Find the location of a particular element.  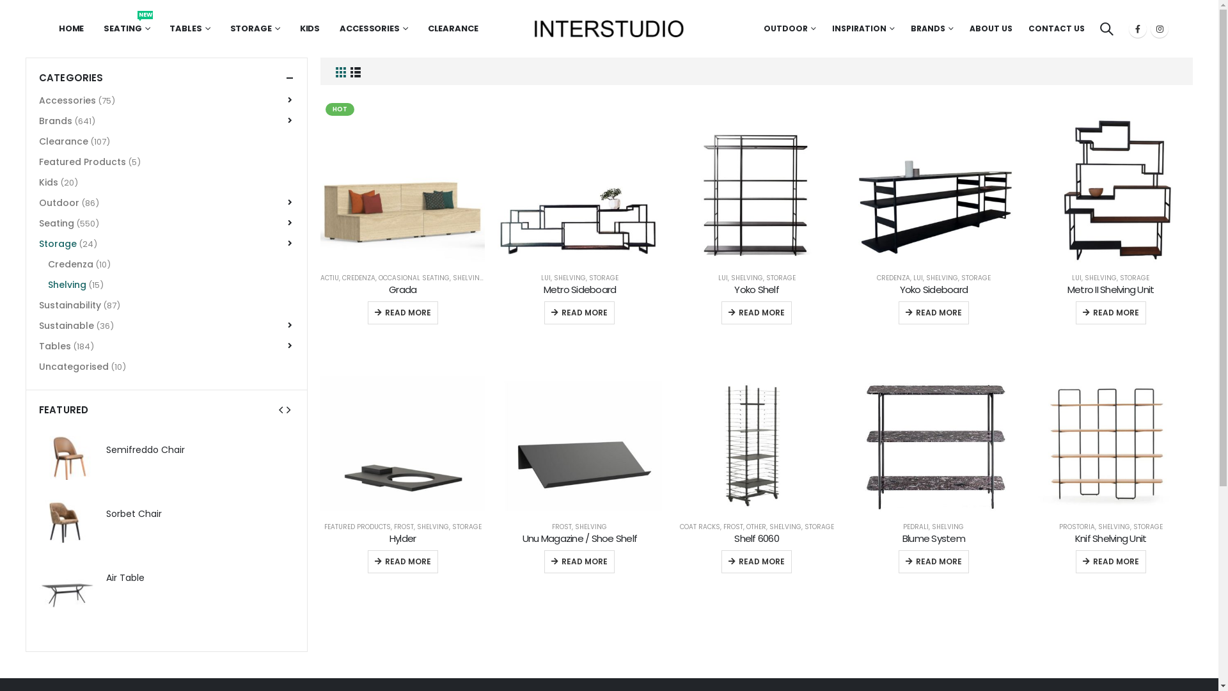

ACCESSORIES is located at coordinates (374, 29).